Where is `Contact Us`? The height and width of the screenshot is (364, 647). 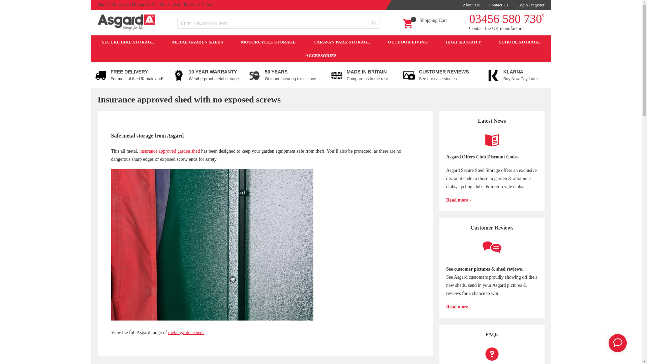
Contact Us is located at coordinates (498, 5).